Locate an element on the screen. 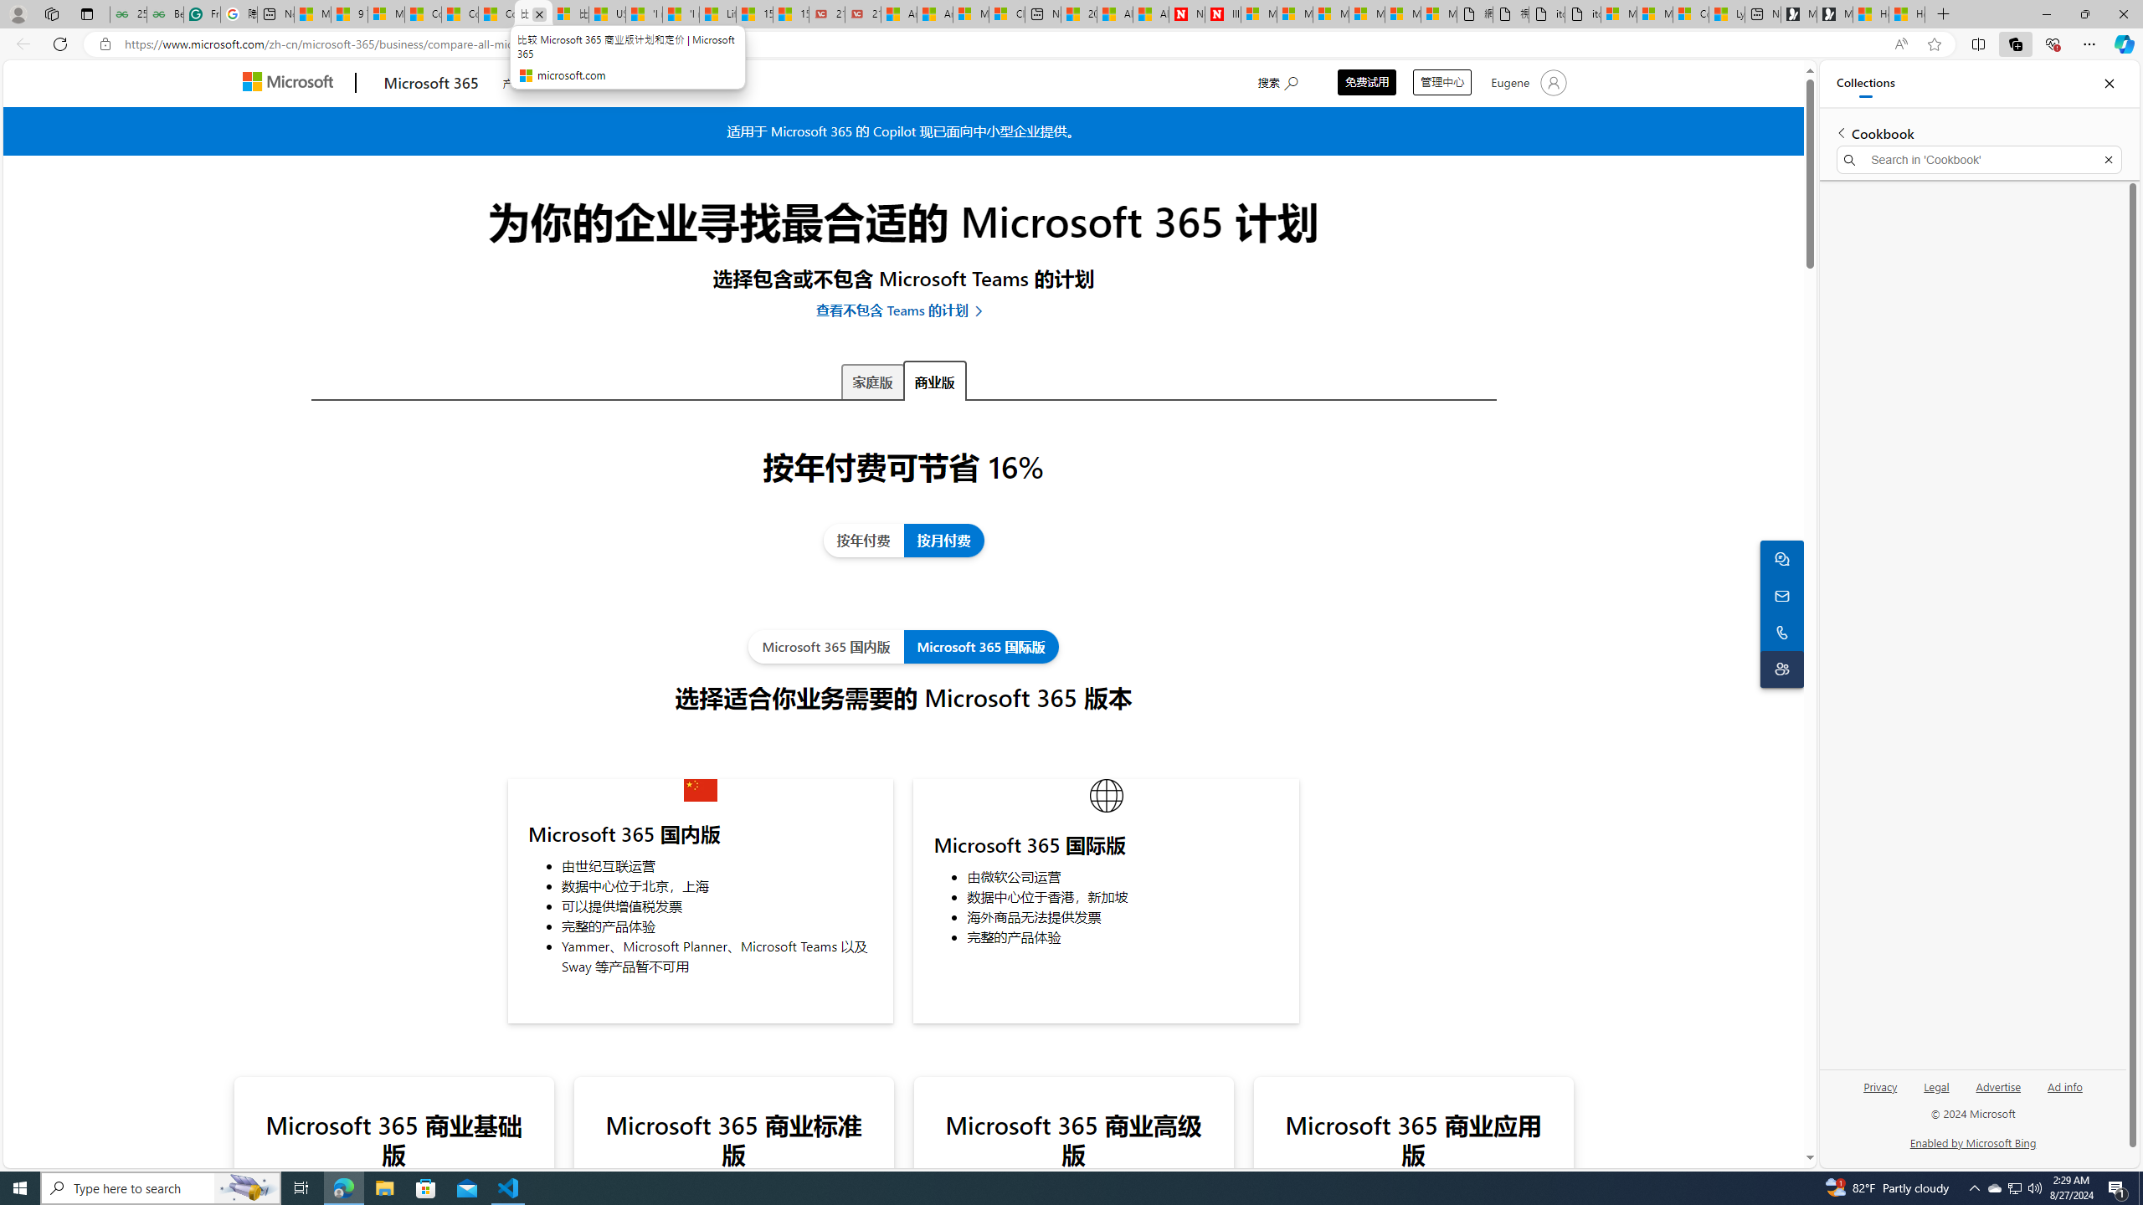 This screenshot has height=1205, width=2143. Lifestyle - MSN is located at coordinates (717, 14).